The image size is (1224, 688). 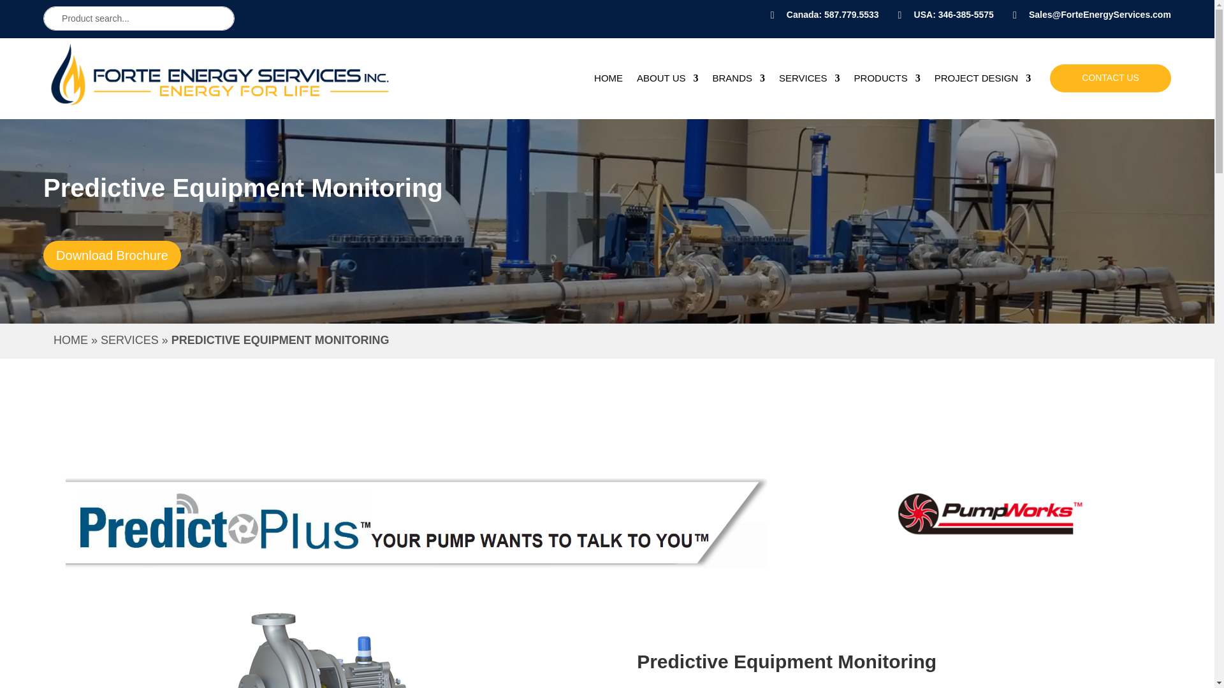 What do you see at coordinates (20, 11) in the screenshot?
I see `Search` at bounding box center [20, 11].